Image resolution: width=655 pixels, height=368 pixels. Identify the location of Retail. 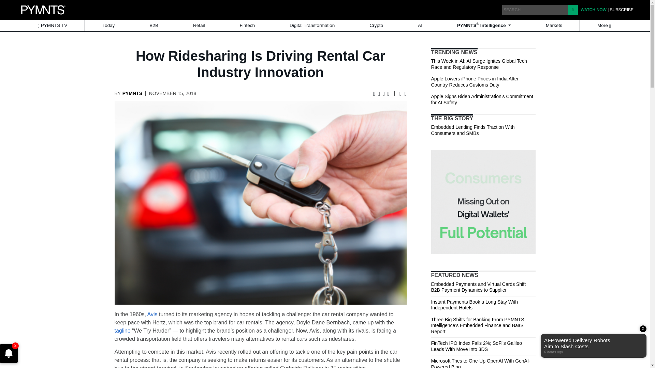
(199, 26).